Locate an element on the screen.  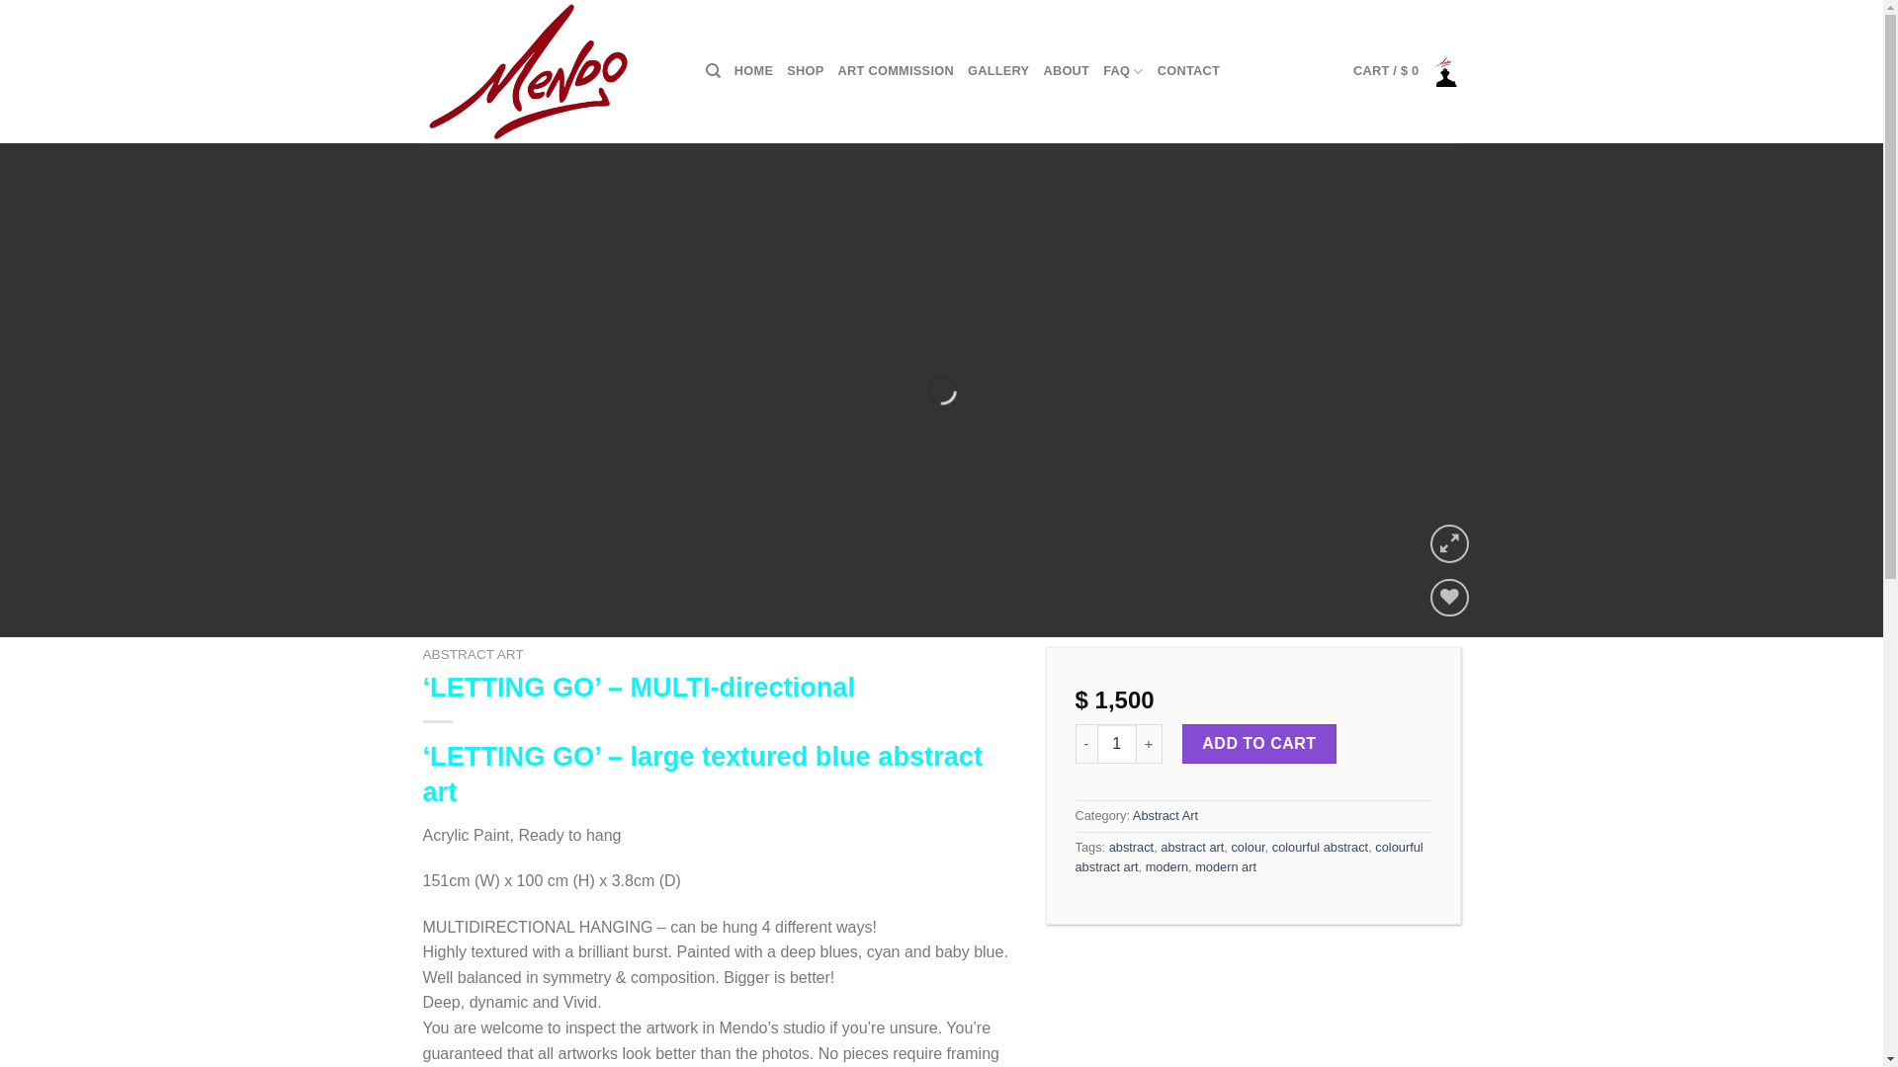
CONTACT is located at coordinates (1188, 71).